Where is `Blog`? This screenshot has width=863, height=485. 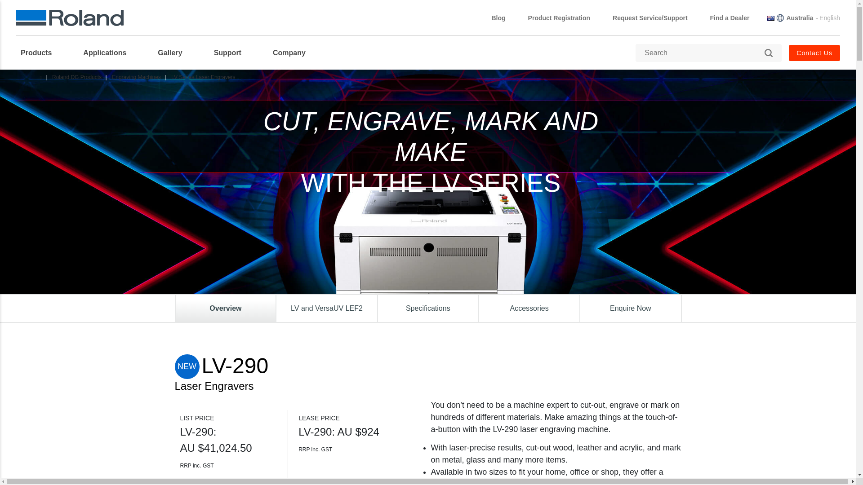 Blog is located at coordinates (498, 18).